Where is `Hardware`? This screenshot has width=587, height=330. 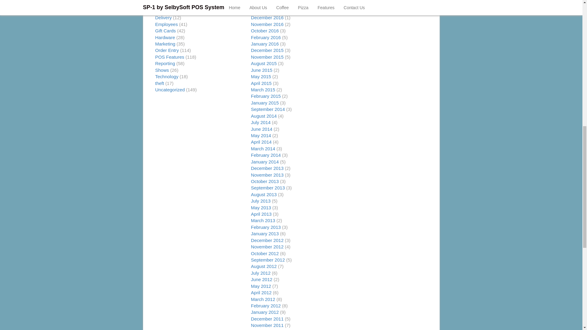 Hardware is located at coordinates (165, 37).